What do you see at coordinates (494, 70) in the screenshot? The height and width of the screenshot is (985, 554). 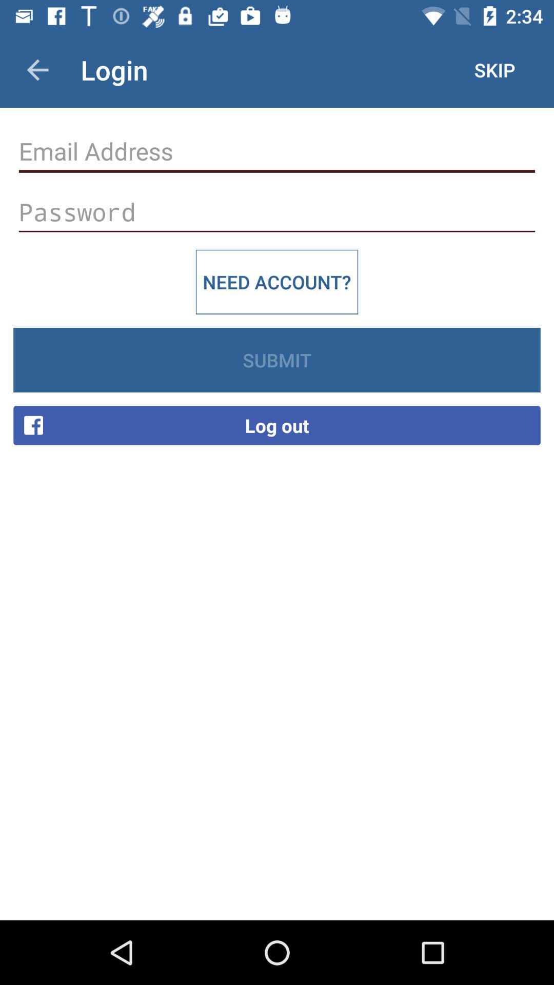 I see `swipe to the skip icon` at bounding box center [494, 70].